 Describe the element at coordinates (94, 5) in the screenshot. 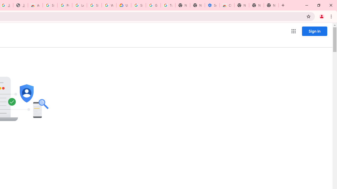

I see `Sign in - Google Accounts` at that location.